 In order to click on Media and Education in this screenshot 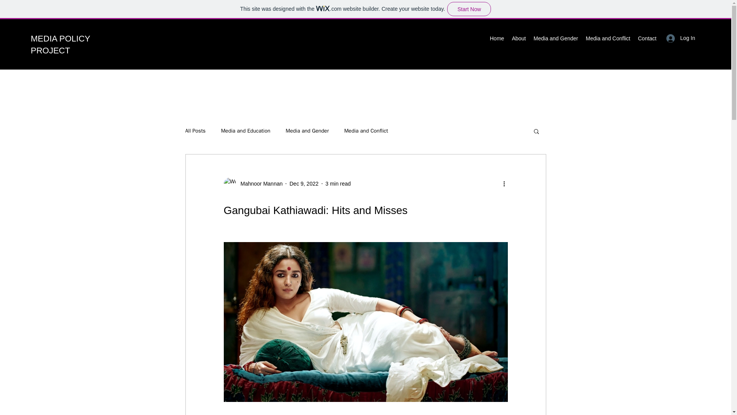, I will do `click(246, 131)`.